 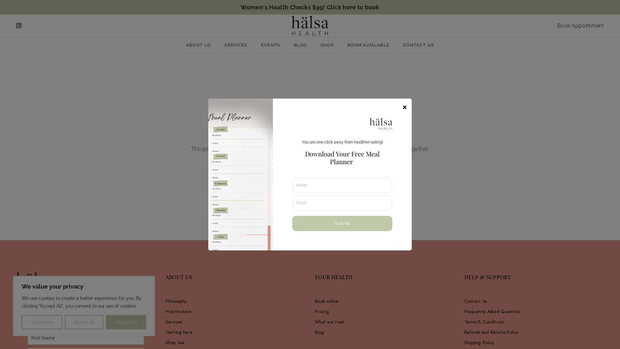 What do you see at coordinates (235, 322) in the screenshot?
I see `Services` at bounding box center [235, 322].